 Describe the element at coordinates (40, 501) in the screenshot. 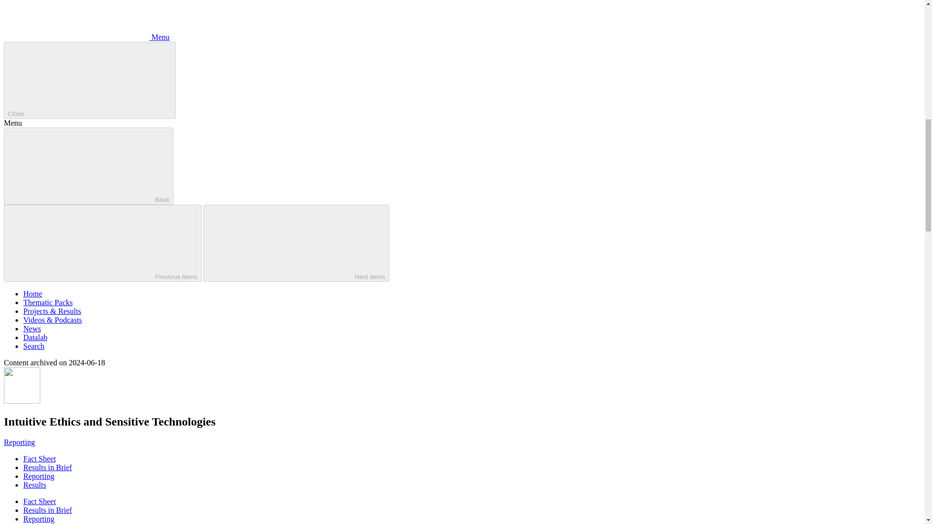

I see `Fact Sheet` at that location.